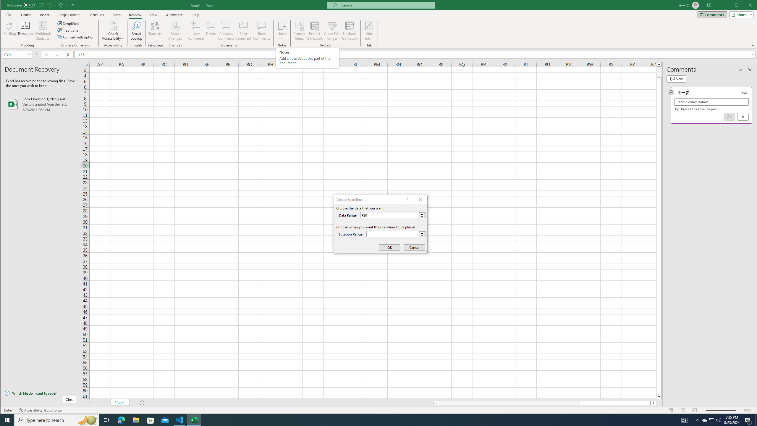  Describe the element at coordinates (60, 5) in the screenshot. I see `Redo` at that location.